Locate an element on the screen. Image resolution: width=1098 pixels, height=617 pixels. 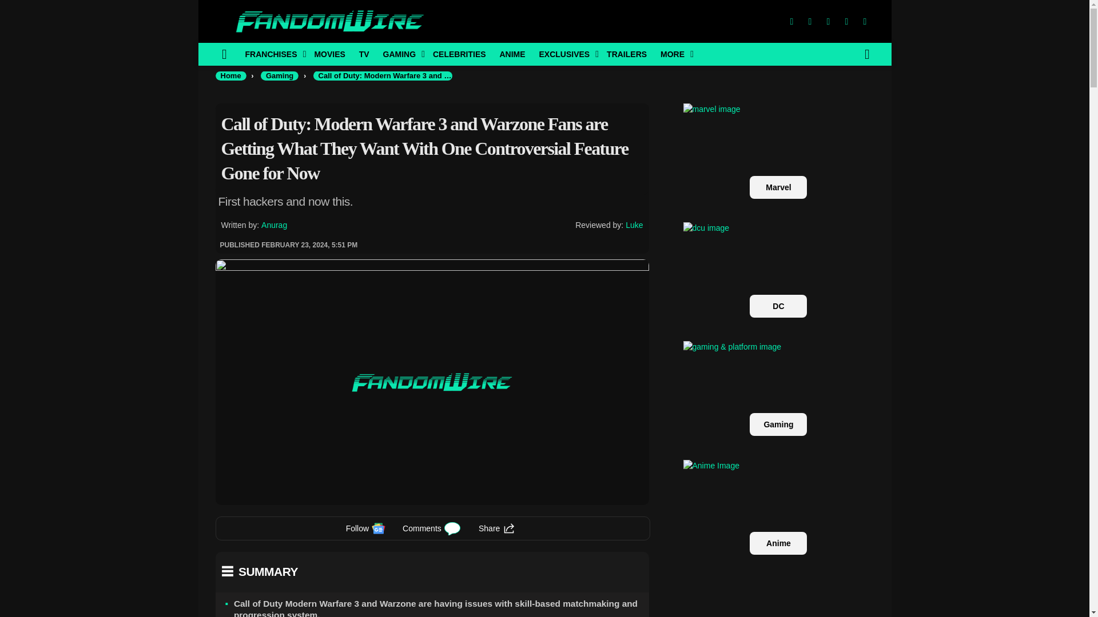
ANIME is located at coordinates (511, 54).